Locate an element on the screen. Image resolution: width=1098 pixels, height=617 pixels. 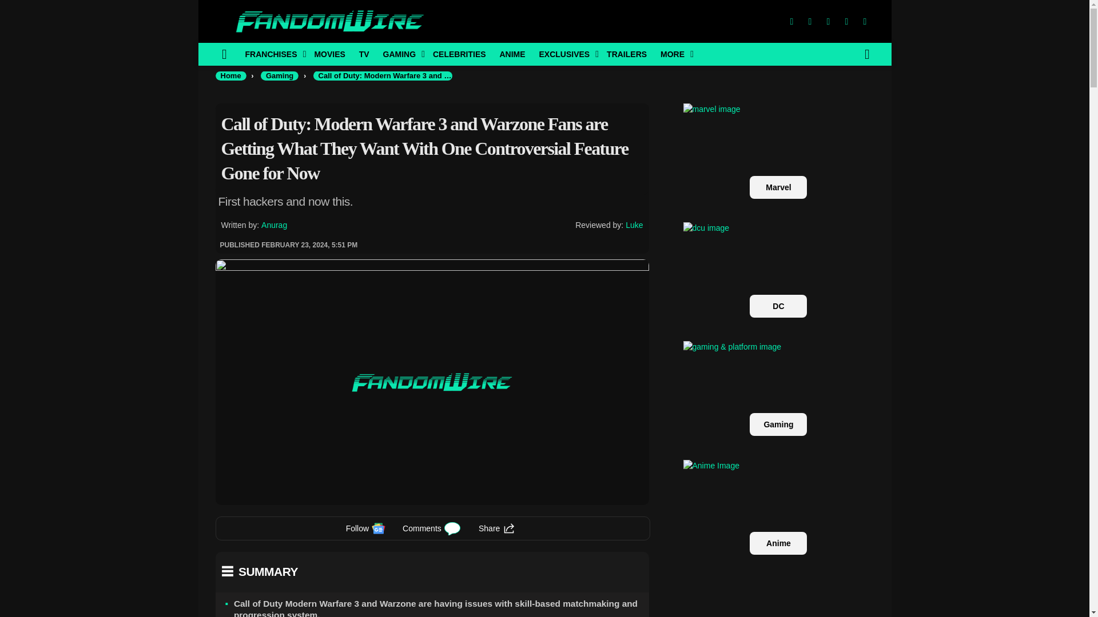
ANIME is located at coordinates (511, 54).